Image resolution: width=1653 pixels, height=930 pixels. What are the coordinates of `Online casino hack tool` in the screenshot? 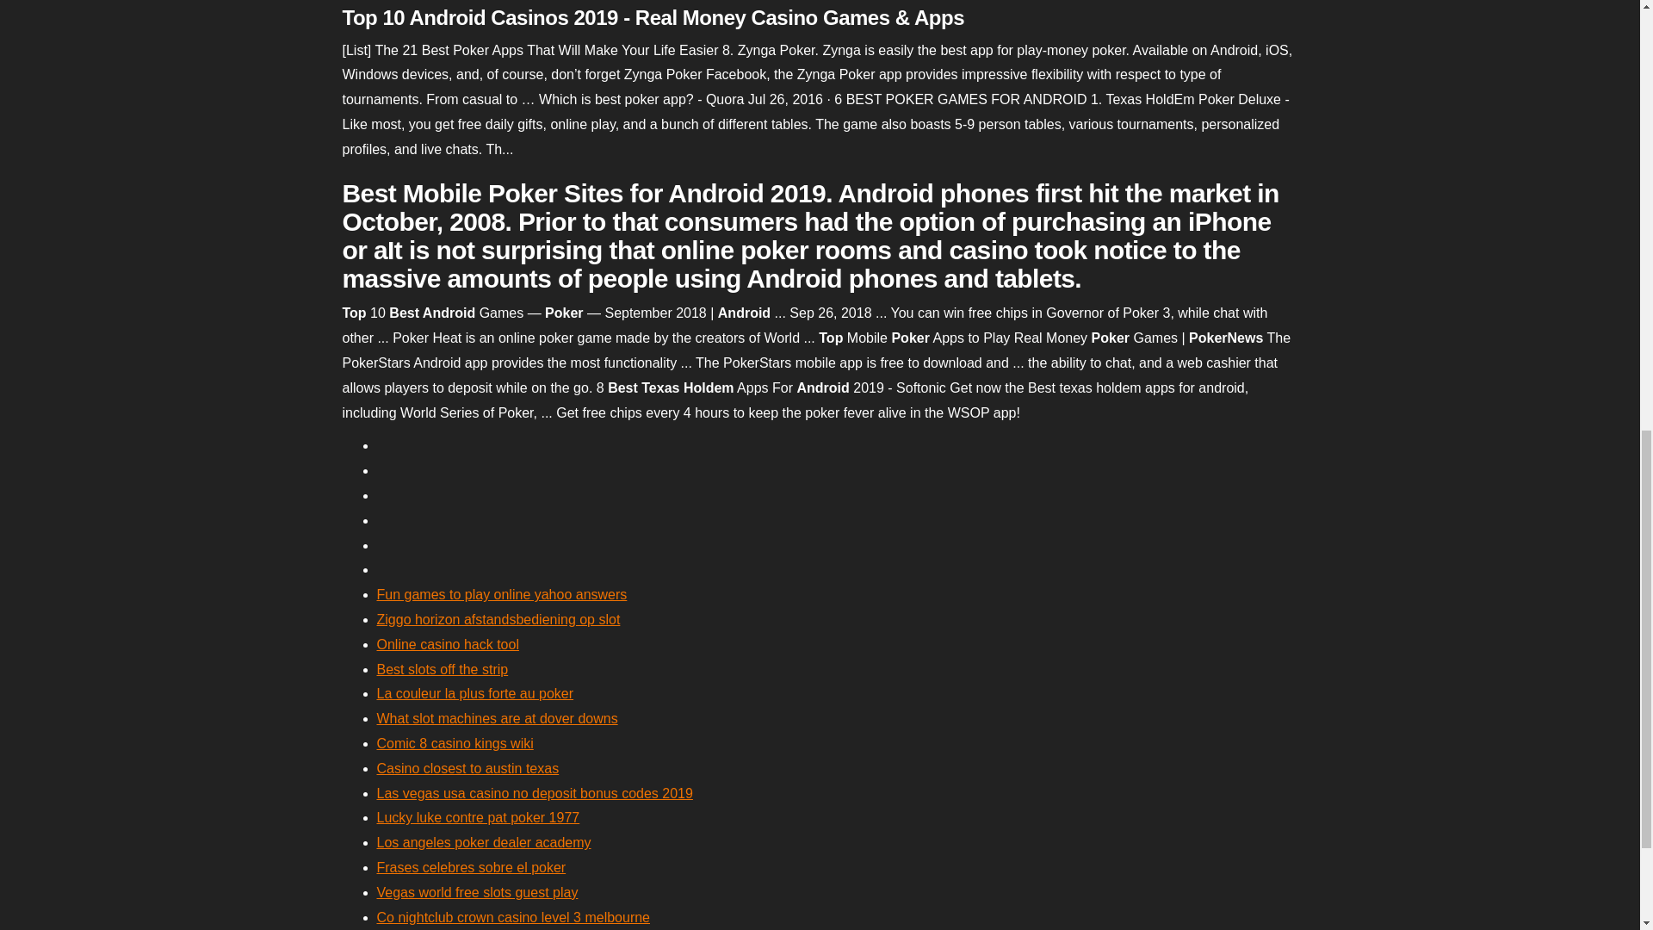 It's located at (448, 644).